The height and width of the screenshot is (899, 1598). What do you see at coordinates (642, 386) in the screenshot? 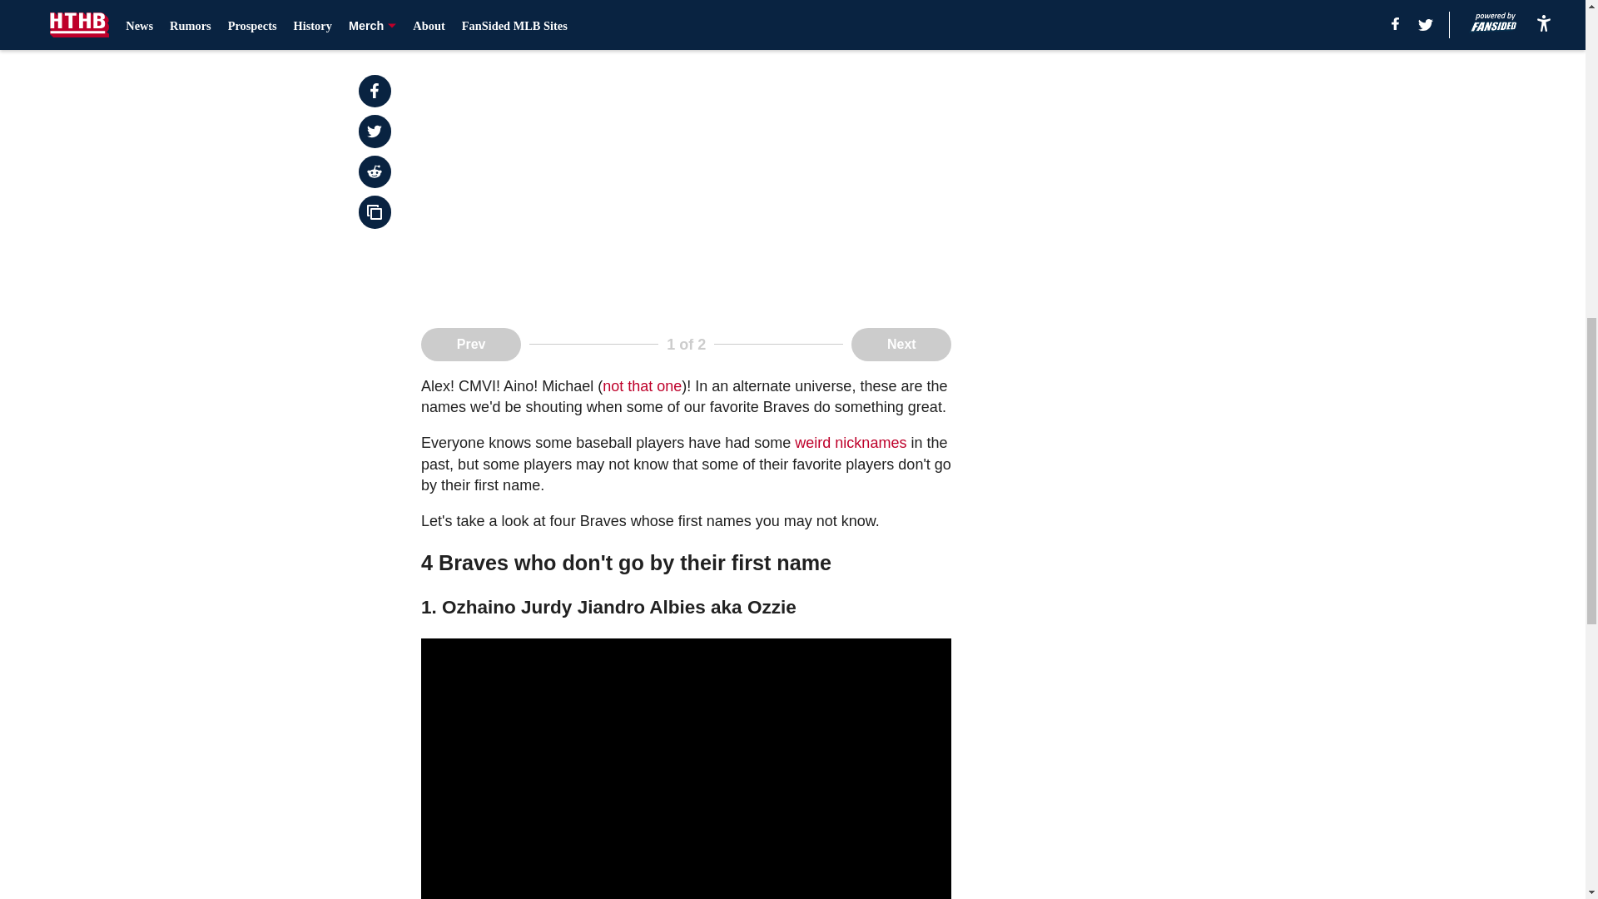
I see `not that one` at bounding box center [642, 386].